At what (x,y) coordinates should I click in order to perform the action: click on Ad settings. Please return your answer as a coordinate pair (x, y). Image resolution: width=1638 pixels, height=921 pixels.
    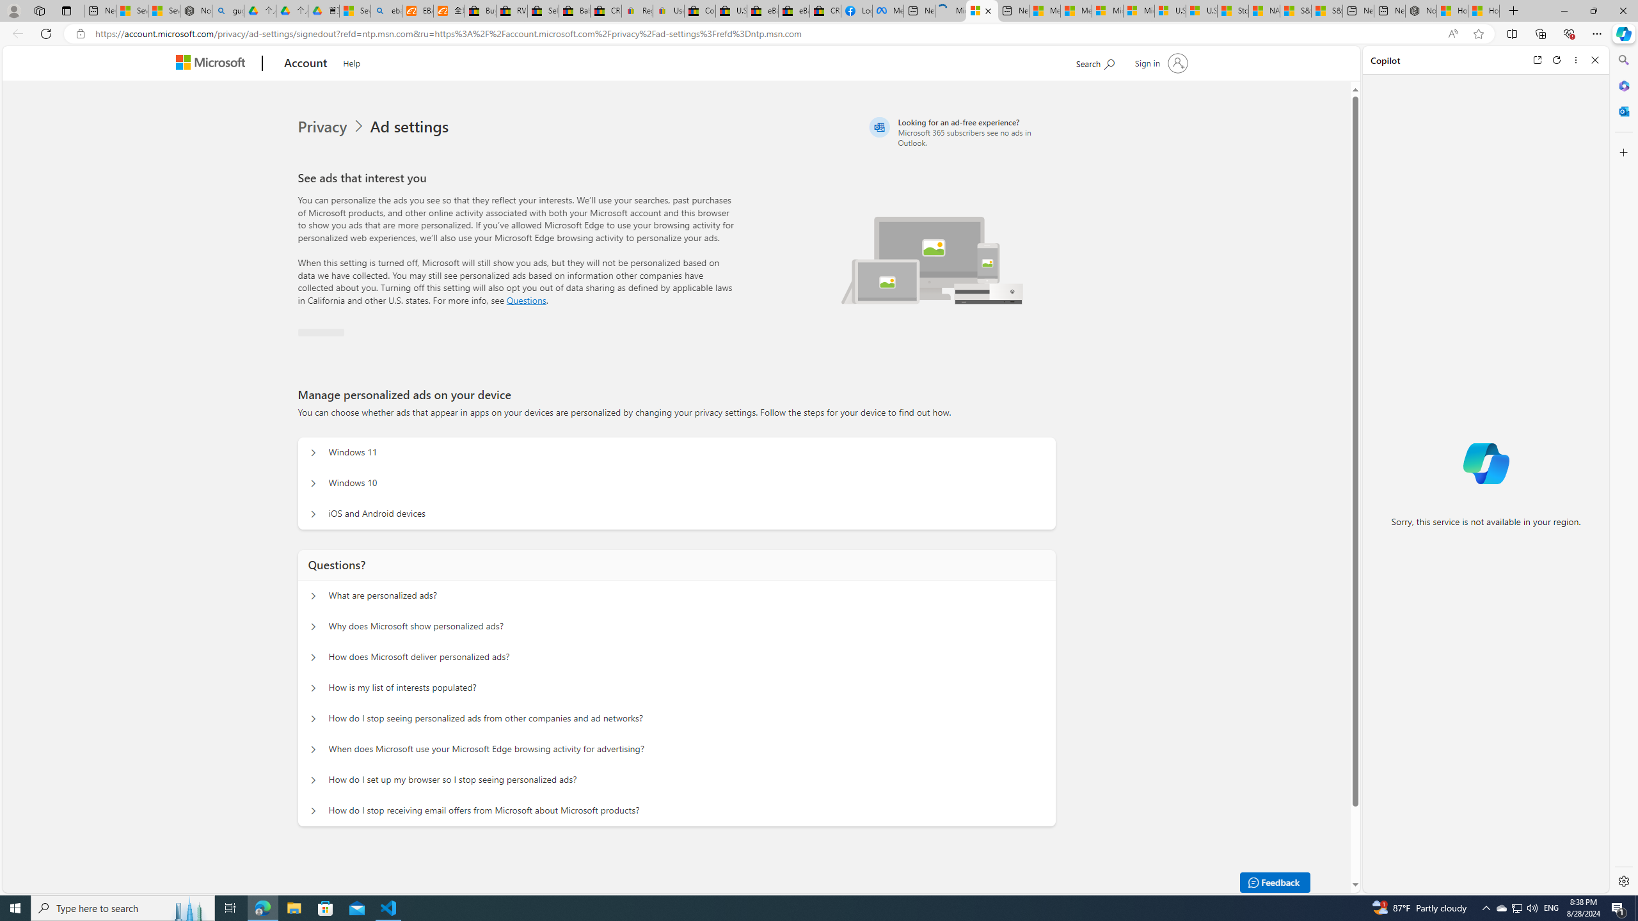
    Looking at the image, I should click on (412, 127).